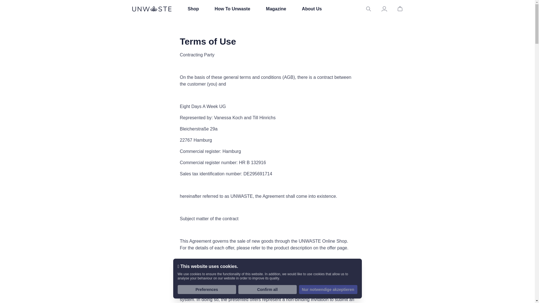  I want to click on Shop, so click(193, 9).